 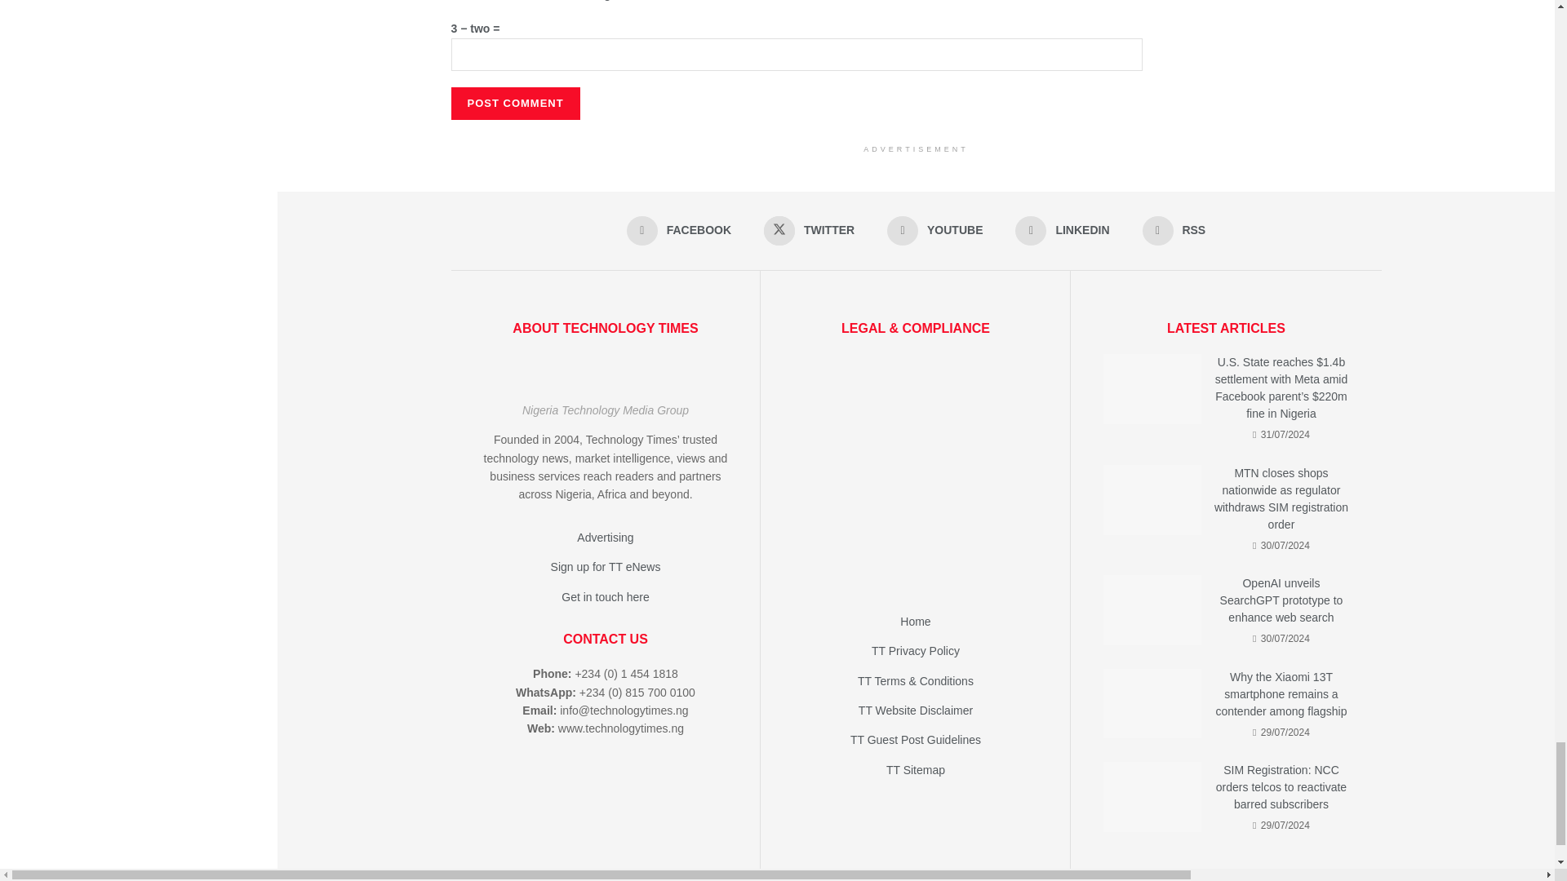 What do you see at coordinates (515, 102) in the screenshot?
I see `Post Comment` at bounding box center [515, 102].